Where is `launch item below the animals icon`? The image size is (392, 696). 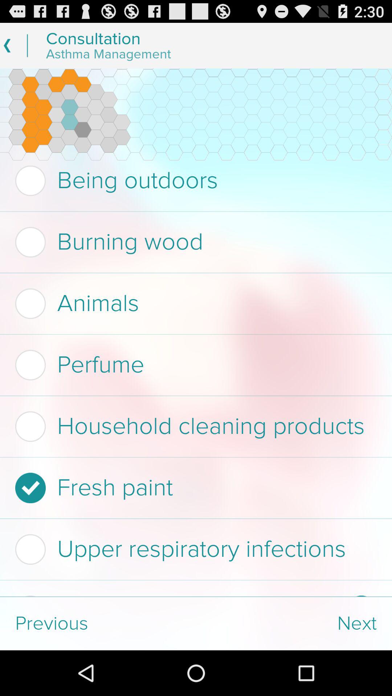 launch item below the animals icon is located at coordinates (194, 365).